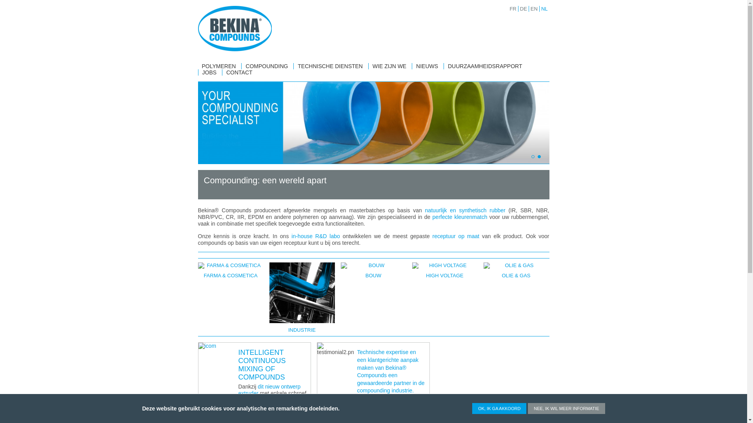 The width and height of the screenshot is (753, 423). What do you see at coordinates (371, 297) in the screenshot?
I see `BOUW` at bounding box center [371, 297].